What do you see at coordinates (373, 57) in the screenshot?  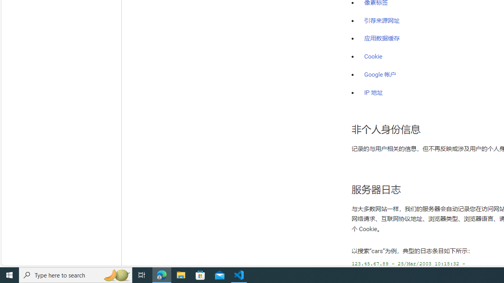 I see `Cookie` at bounding box center [373, 57].